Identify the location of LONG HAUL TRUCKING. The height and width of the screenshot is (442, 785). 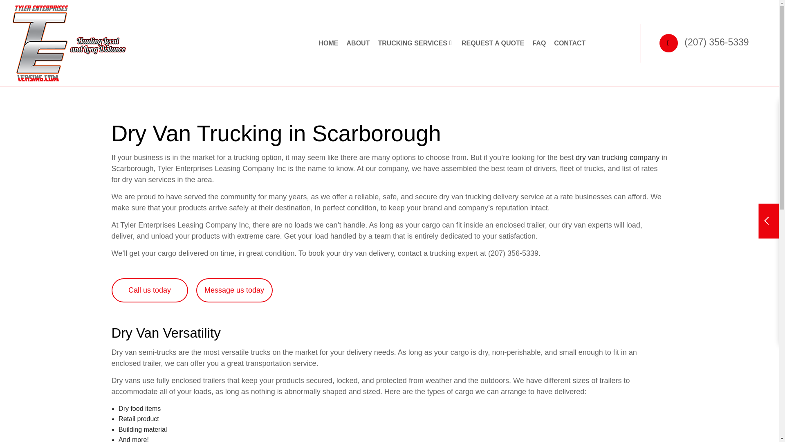
(351, 140).